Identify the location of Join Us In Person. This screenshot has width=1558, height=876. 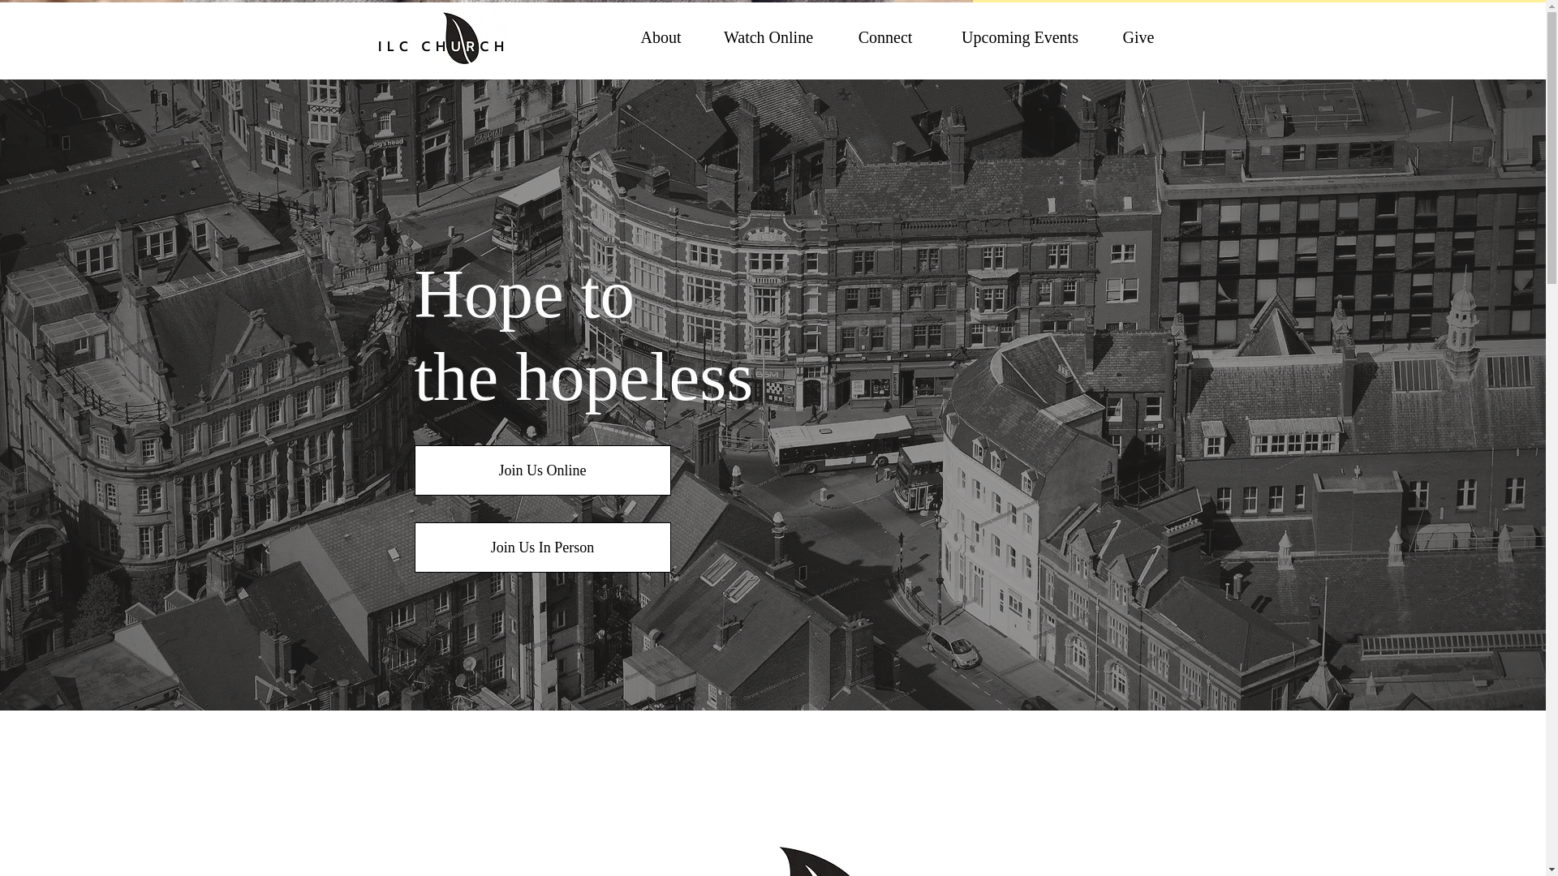
(542, 547).